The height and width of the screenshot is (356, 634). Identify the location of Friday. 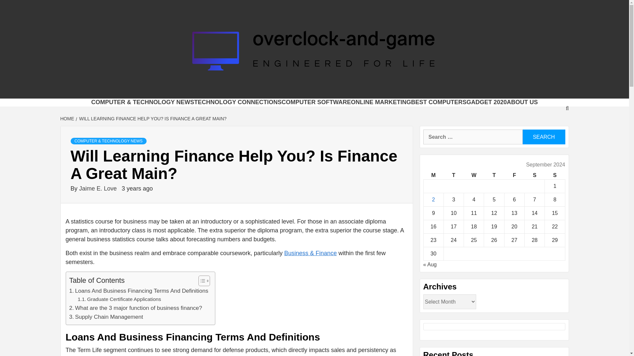
(514, 175).